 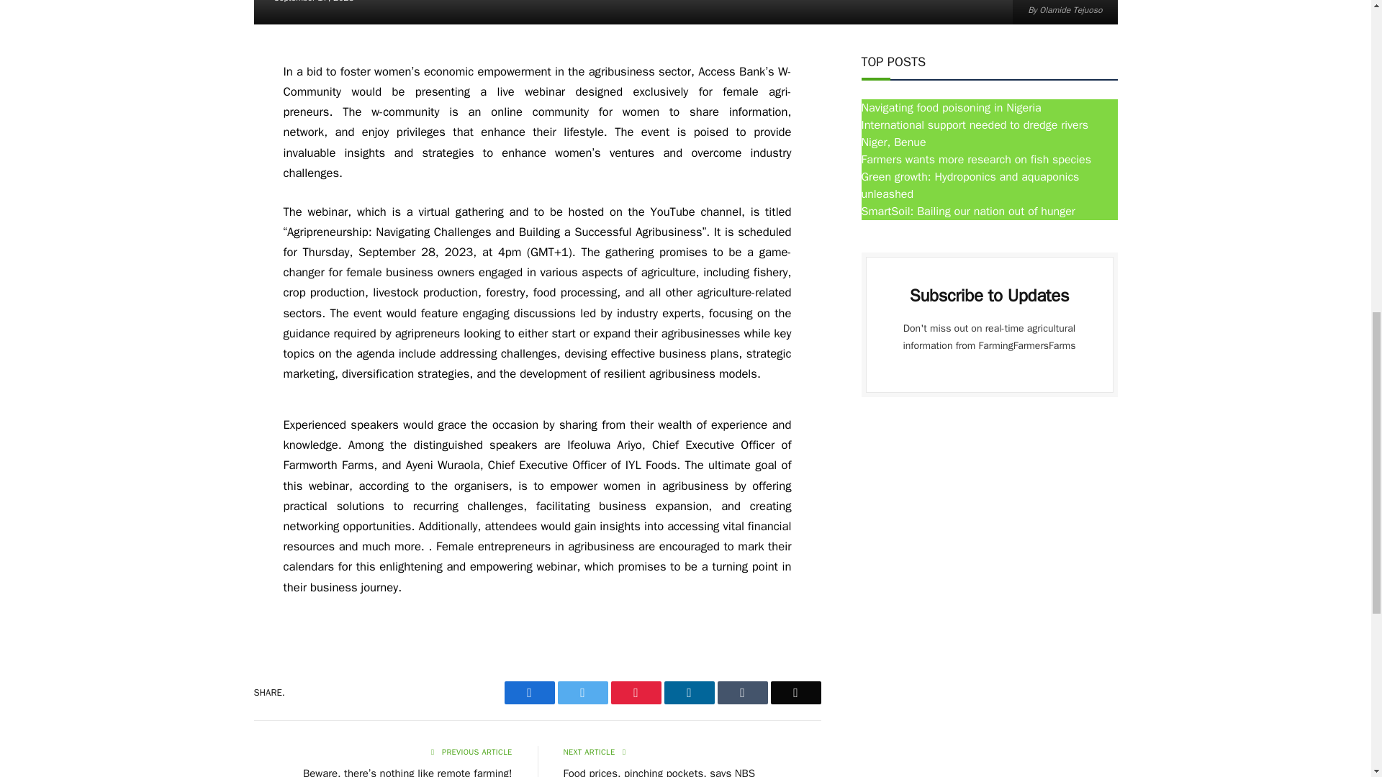 I want to click on W-community agripreneurship webinar, so click(x=685, y=12).